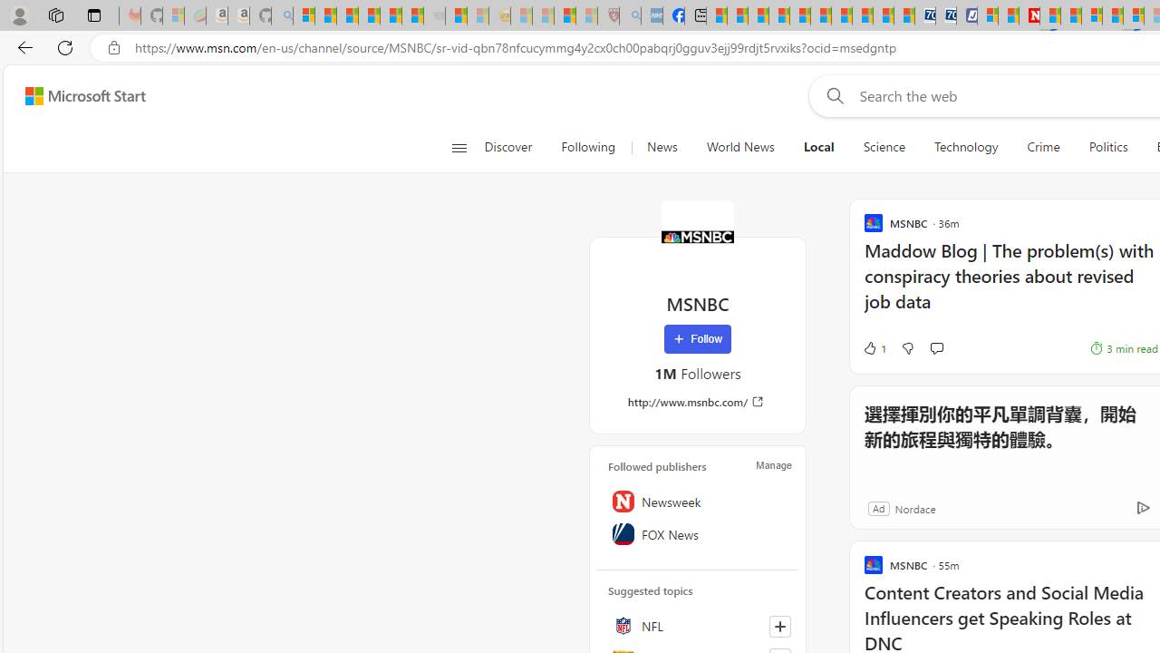 This screenshot has height=653, width=1160. What do you see at coordinates (435, 16) in the screenshot?
I see `Combat Siege - Sleeping` at bounding box center [435, 16].